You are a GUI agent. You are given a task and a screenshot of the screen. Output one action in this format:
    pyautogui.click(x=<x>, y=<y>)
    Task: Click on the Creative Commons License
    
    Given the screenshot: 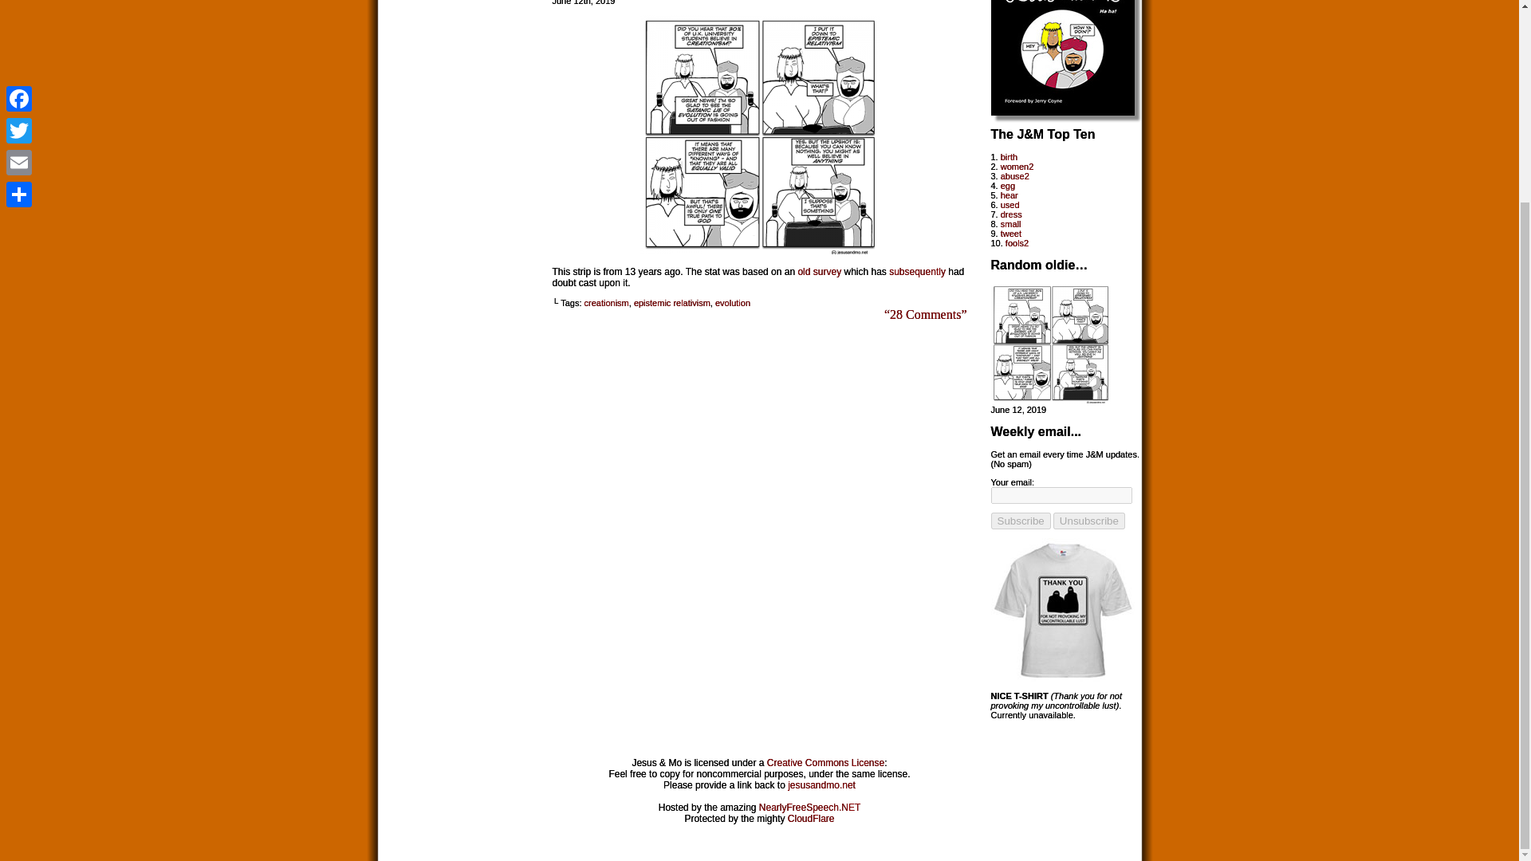 What is the action you would take?
    pyautogui.click(x=825, y=763)
    